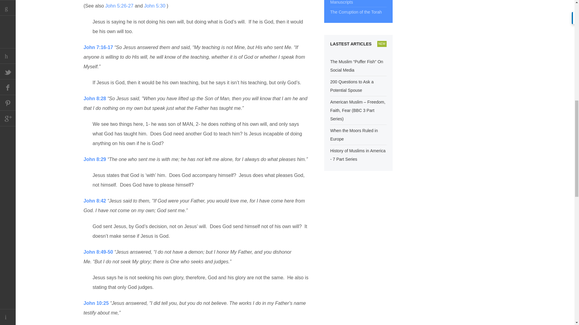 Image resolution: width=579 pixels, height=325 pixels. What do you see at coordinates (99, 48) in the screenshot?
I see `John 7:16-17` at bounding box center [99, 48].